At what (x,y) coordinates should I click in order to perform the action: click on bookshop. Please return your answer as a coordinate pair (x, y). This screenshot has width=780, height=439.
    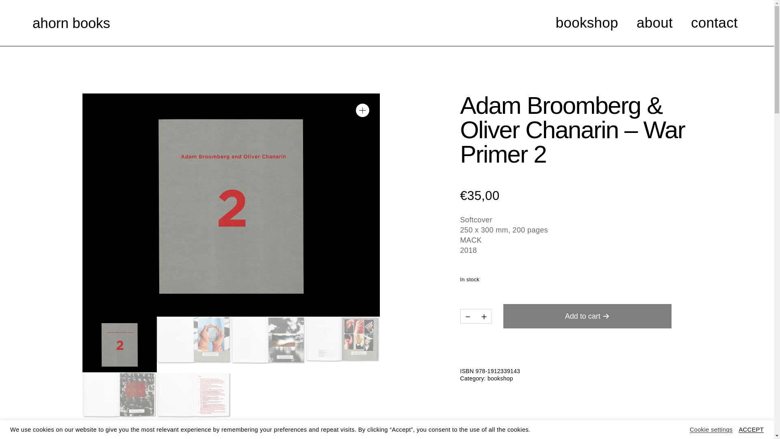
    Looking at the image, I should click on (587, 23).